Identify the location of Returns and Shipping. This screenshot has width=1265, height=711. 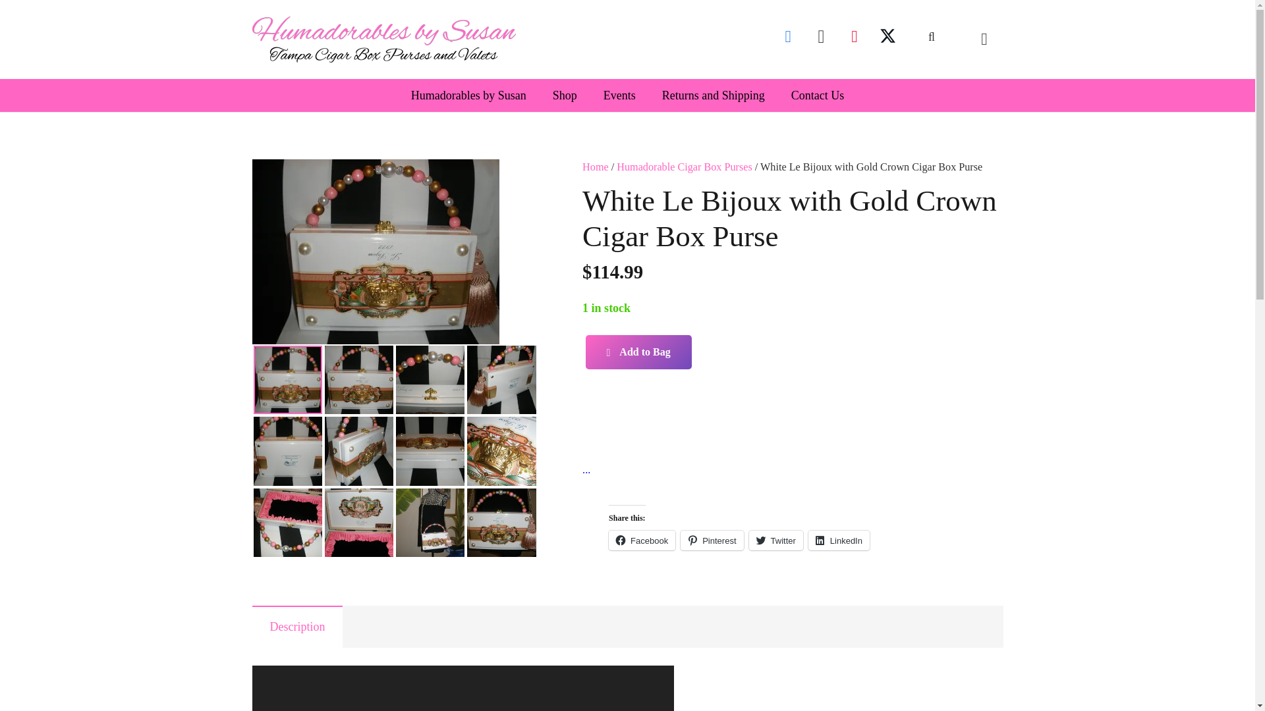
(713, 95).